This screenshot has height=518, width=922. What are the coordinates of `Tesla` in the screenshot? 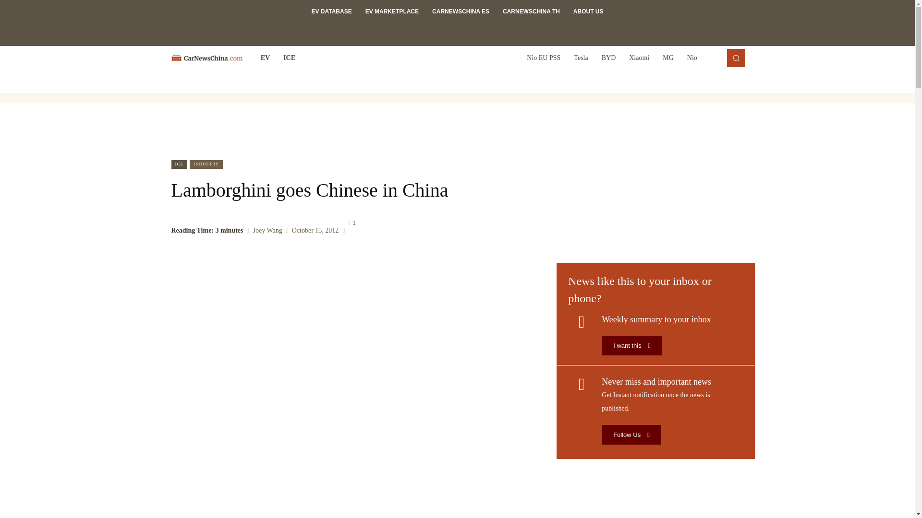 It's located at (581, 58).